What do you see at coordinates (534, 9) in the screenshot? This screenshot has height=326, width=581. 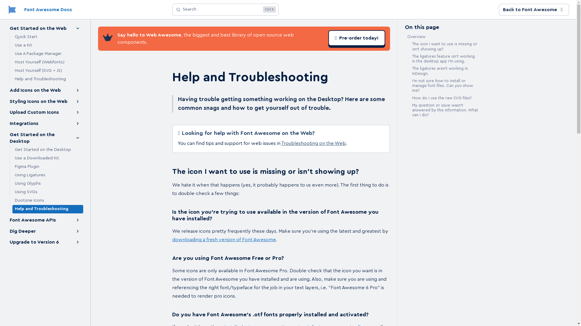 I see `Back to Font Awesome` at bounding box center [534, 9].